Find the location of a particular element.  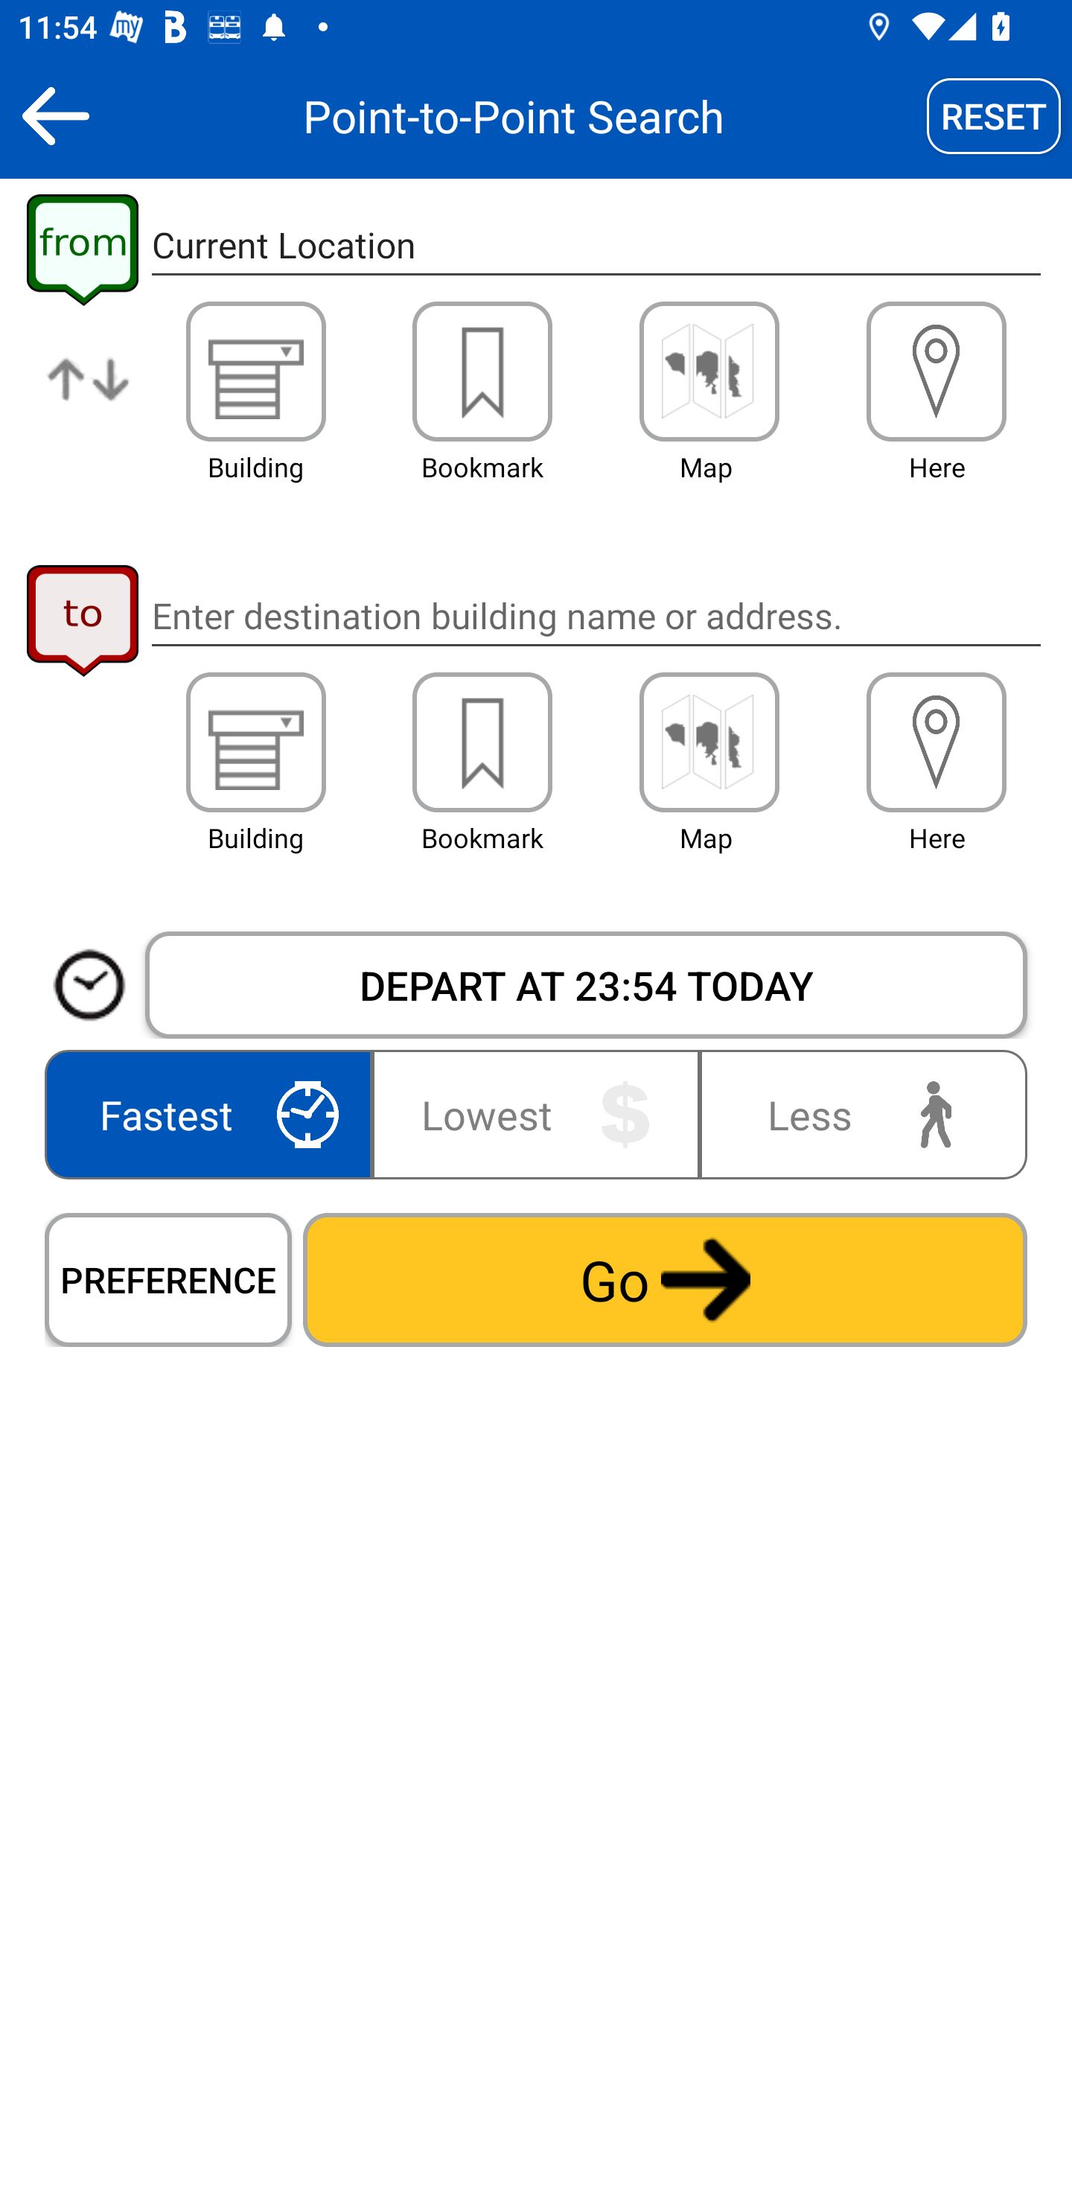

Lowest is located at coordinates (536, 1114).